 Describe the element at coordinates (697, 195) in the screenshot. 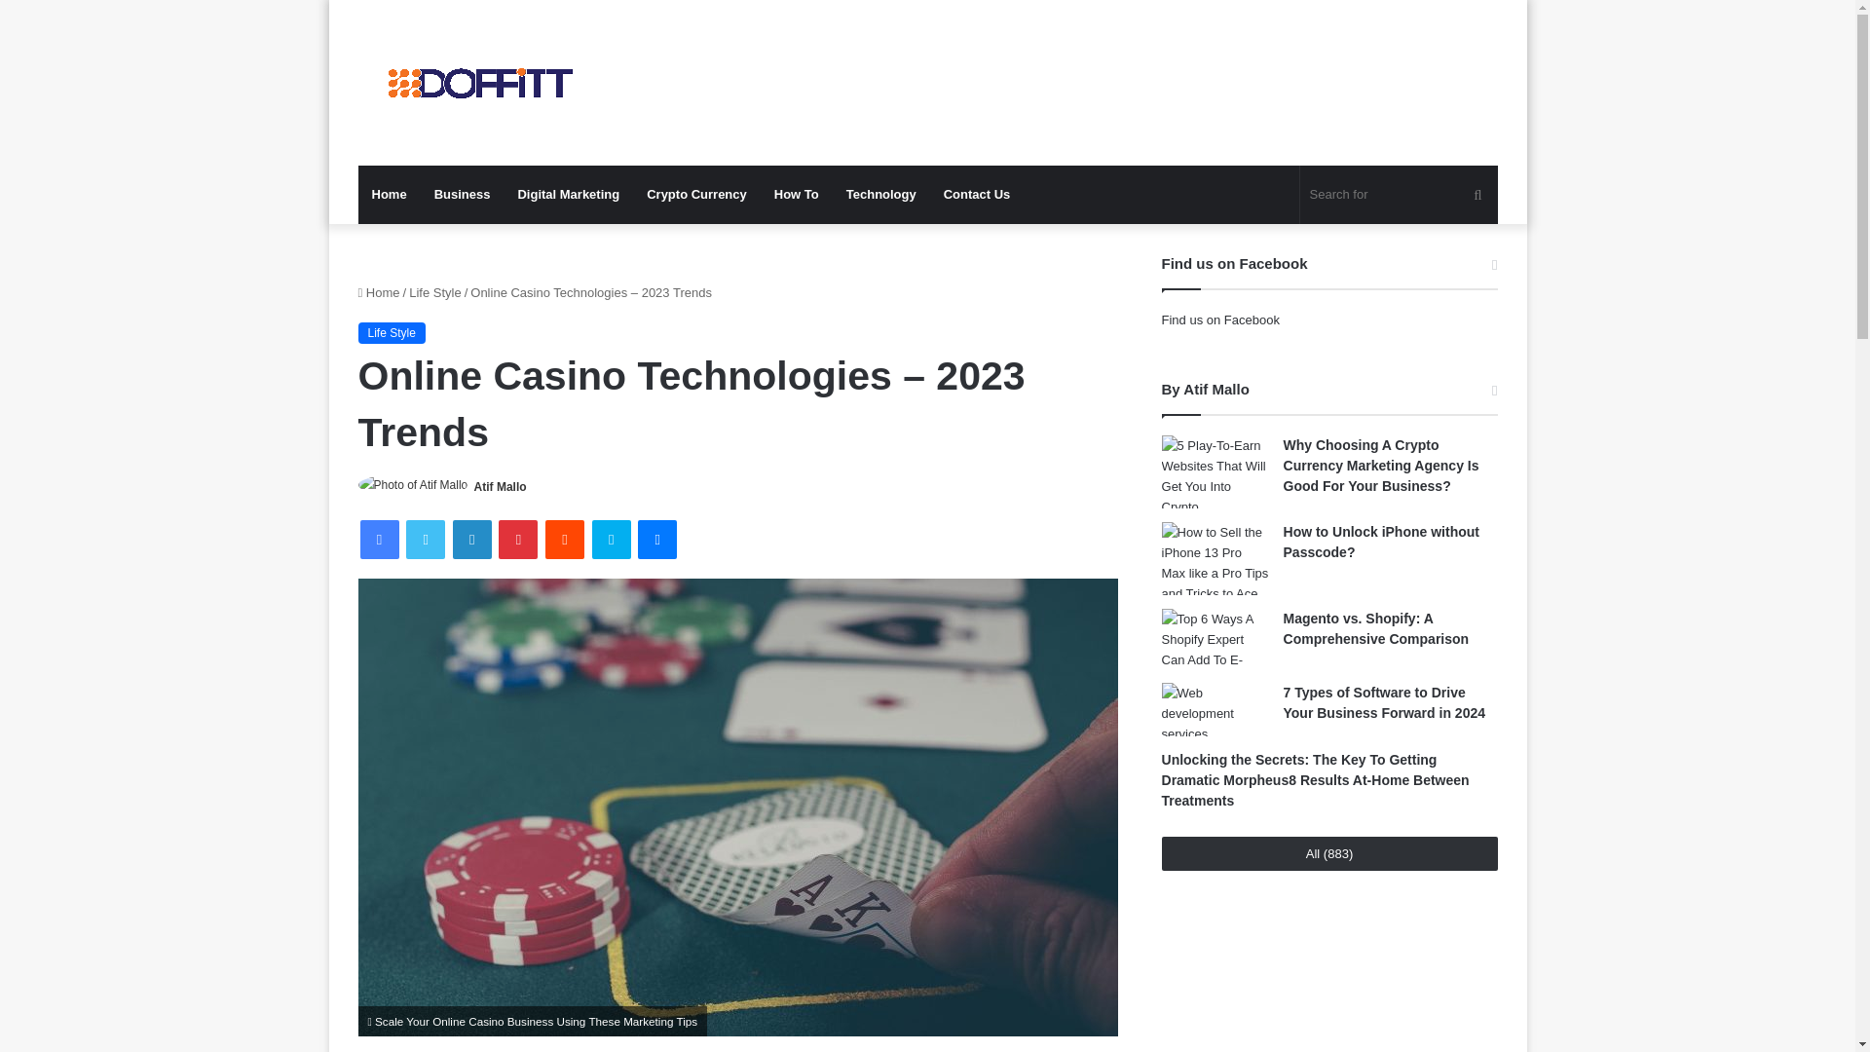

I see `Crypto Currency` at that location.